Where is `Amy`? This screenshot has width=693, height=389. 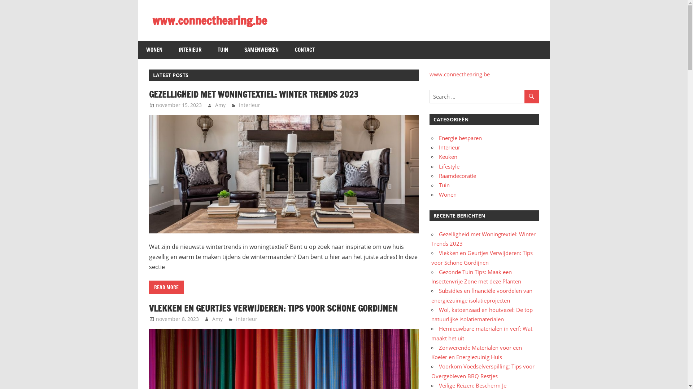
Amy is located at coordinates (217, 319).